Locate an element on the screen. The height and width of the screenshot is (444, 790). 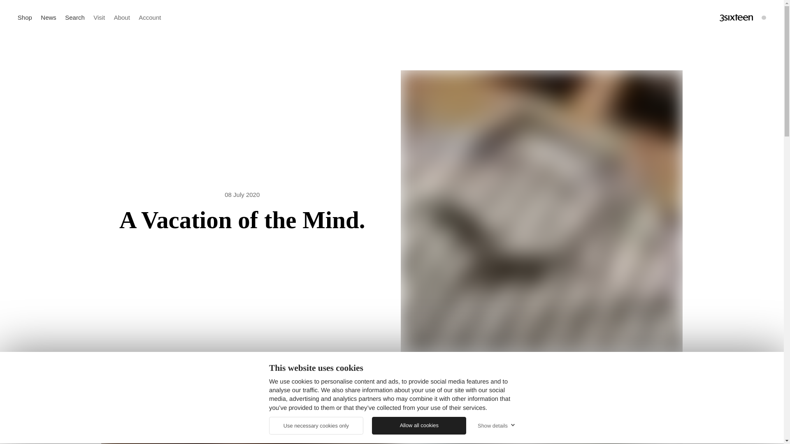
Allow all cookies is located at coordinates (419, 426).